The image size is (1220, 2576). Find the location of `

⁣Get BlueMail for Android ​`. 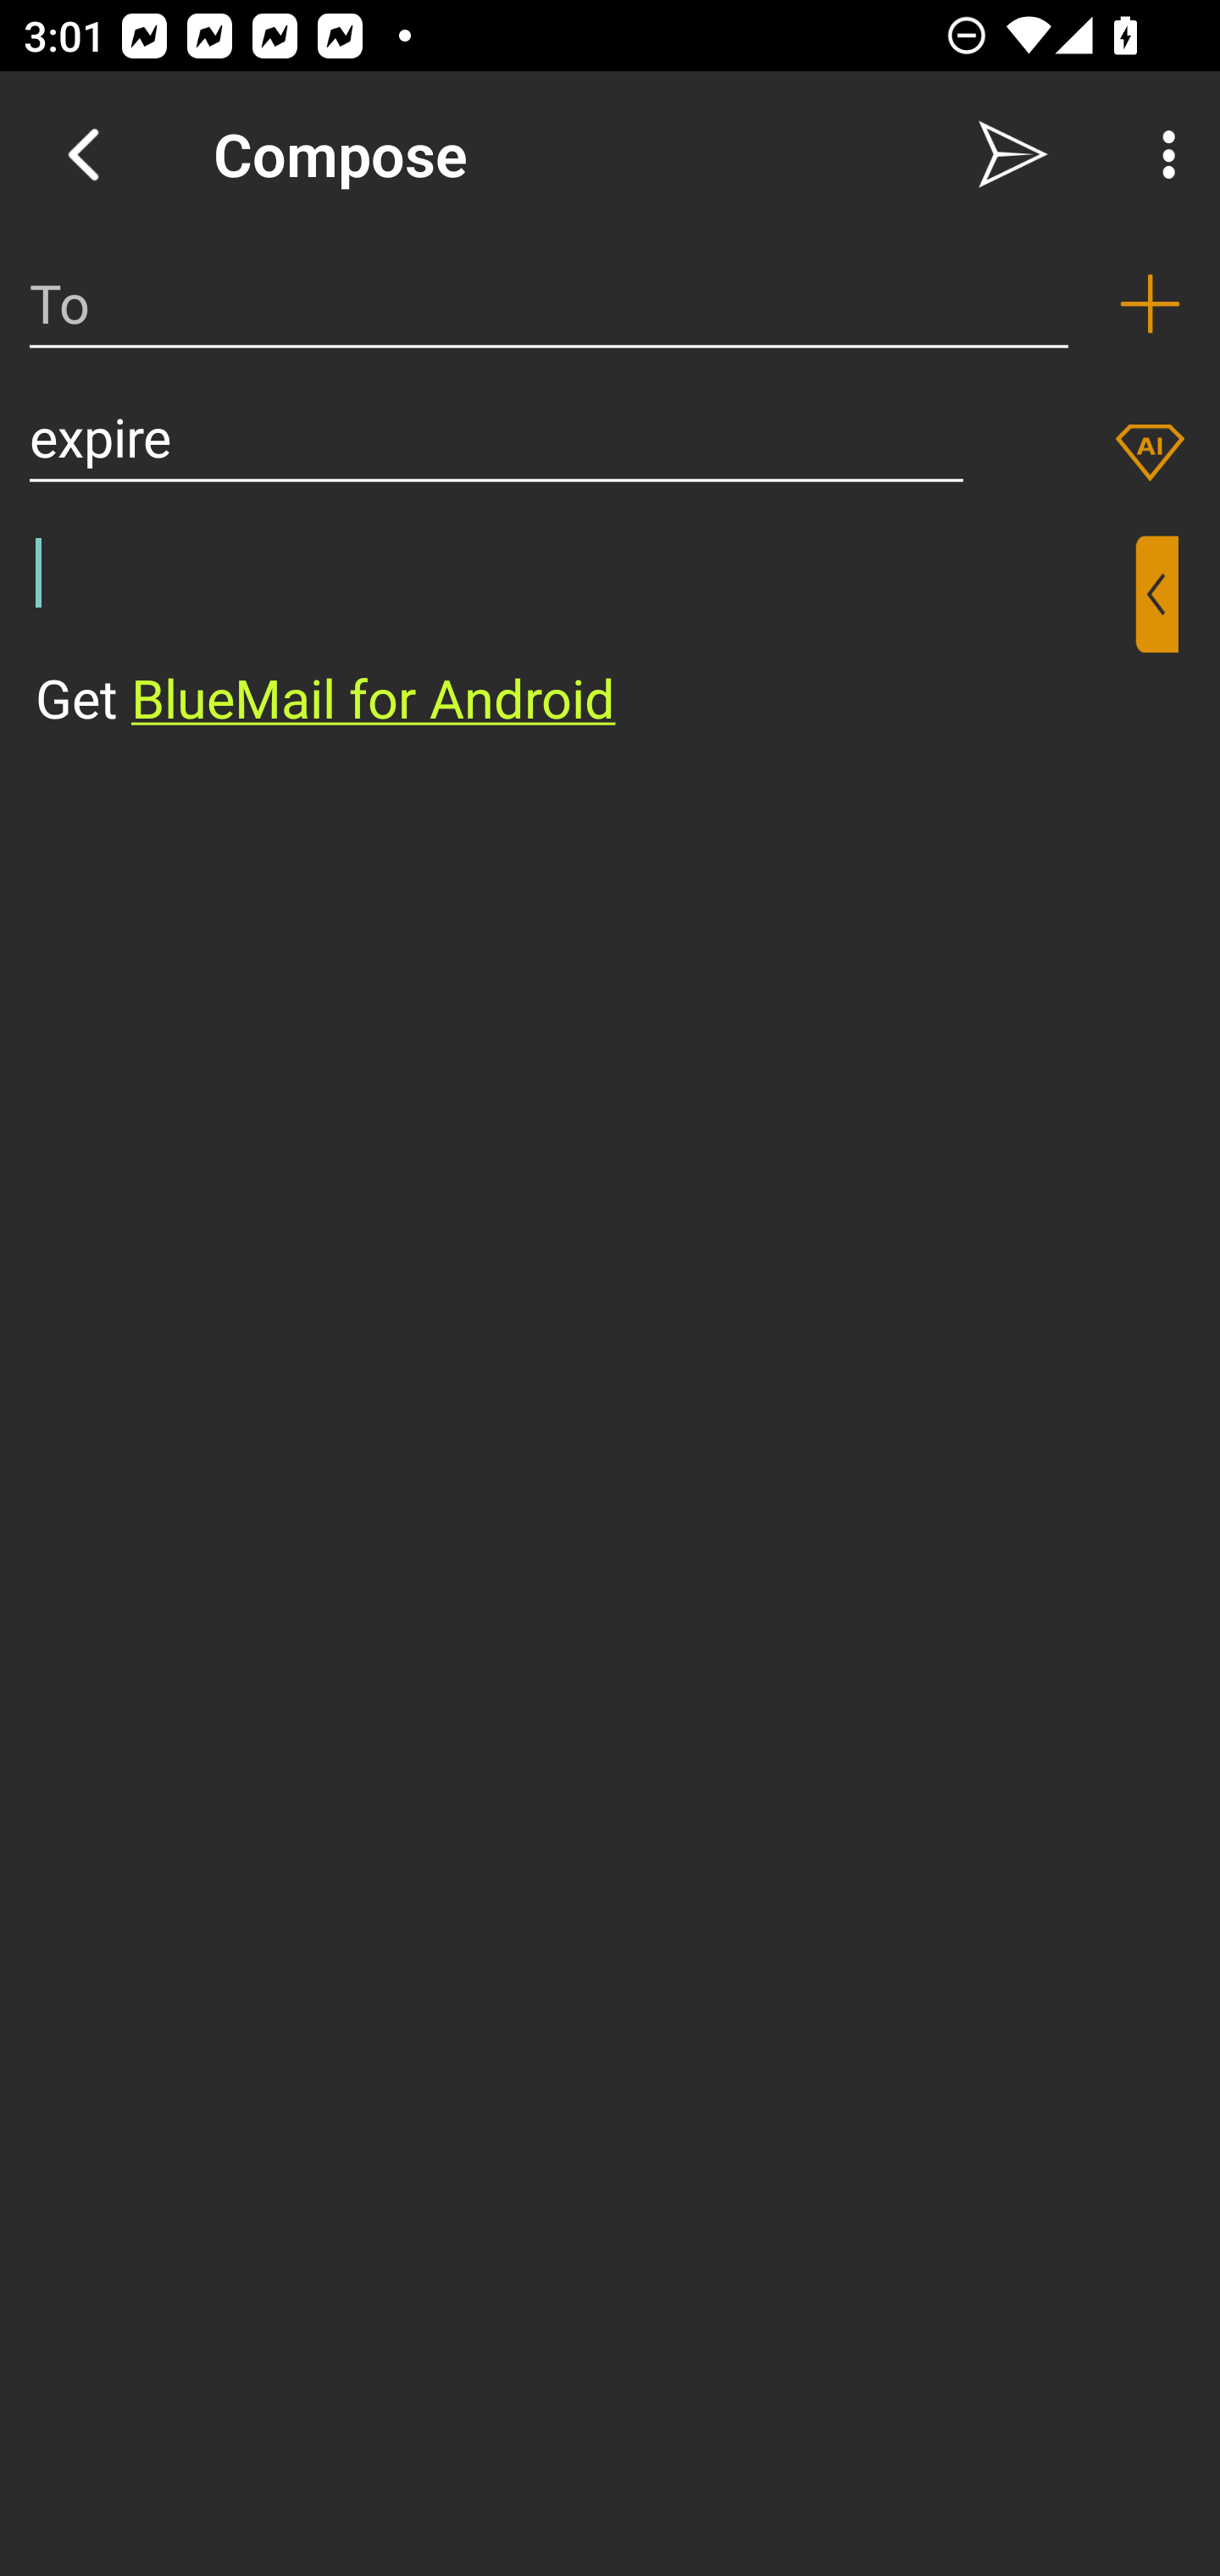



⁣Get BlueMail for Android ​ is located at coordinates (584, 636).